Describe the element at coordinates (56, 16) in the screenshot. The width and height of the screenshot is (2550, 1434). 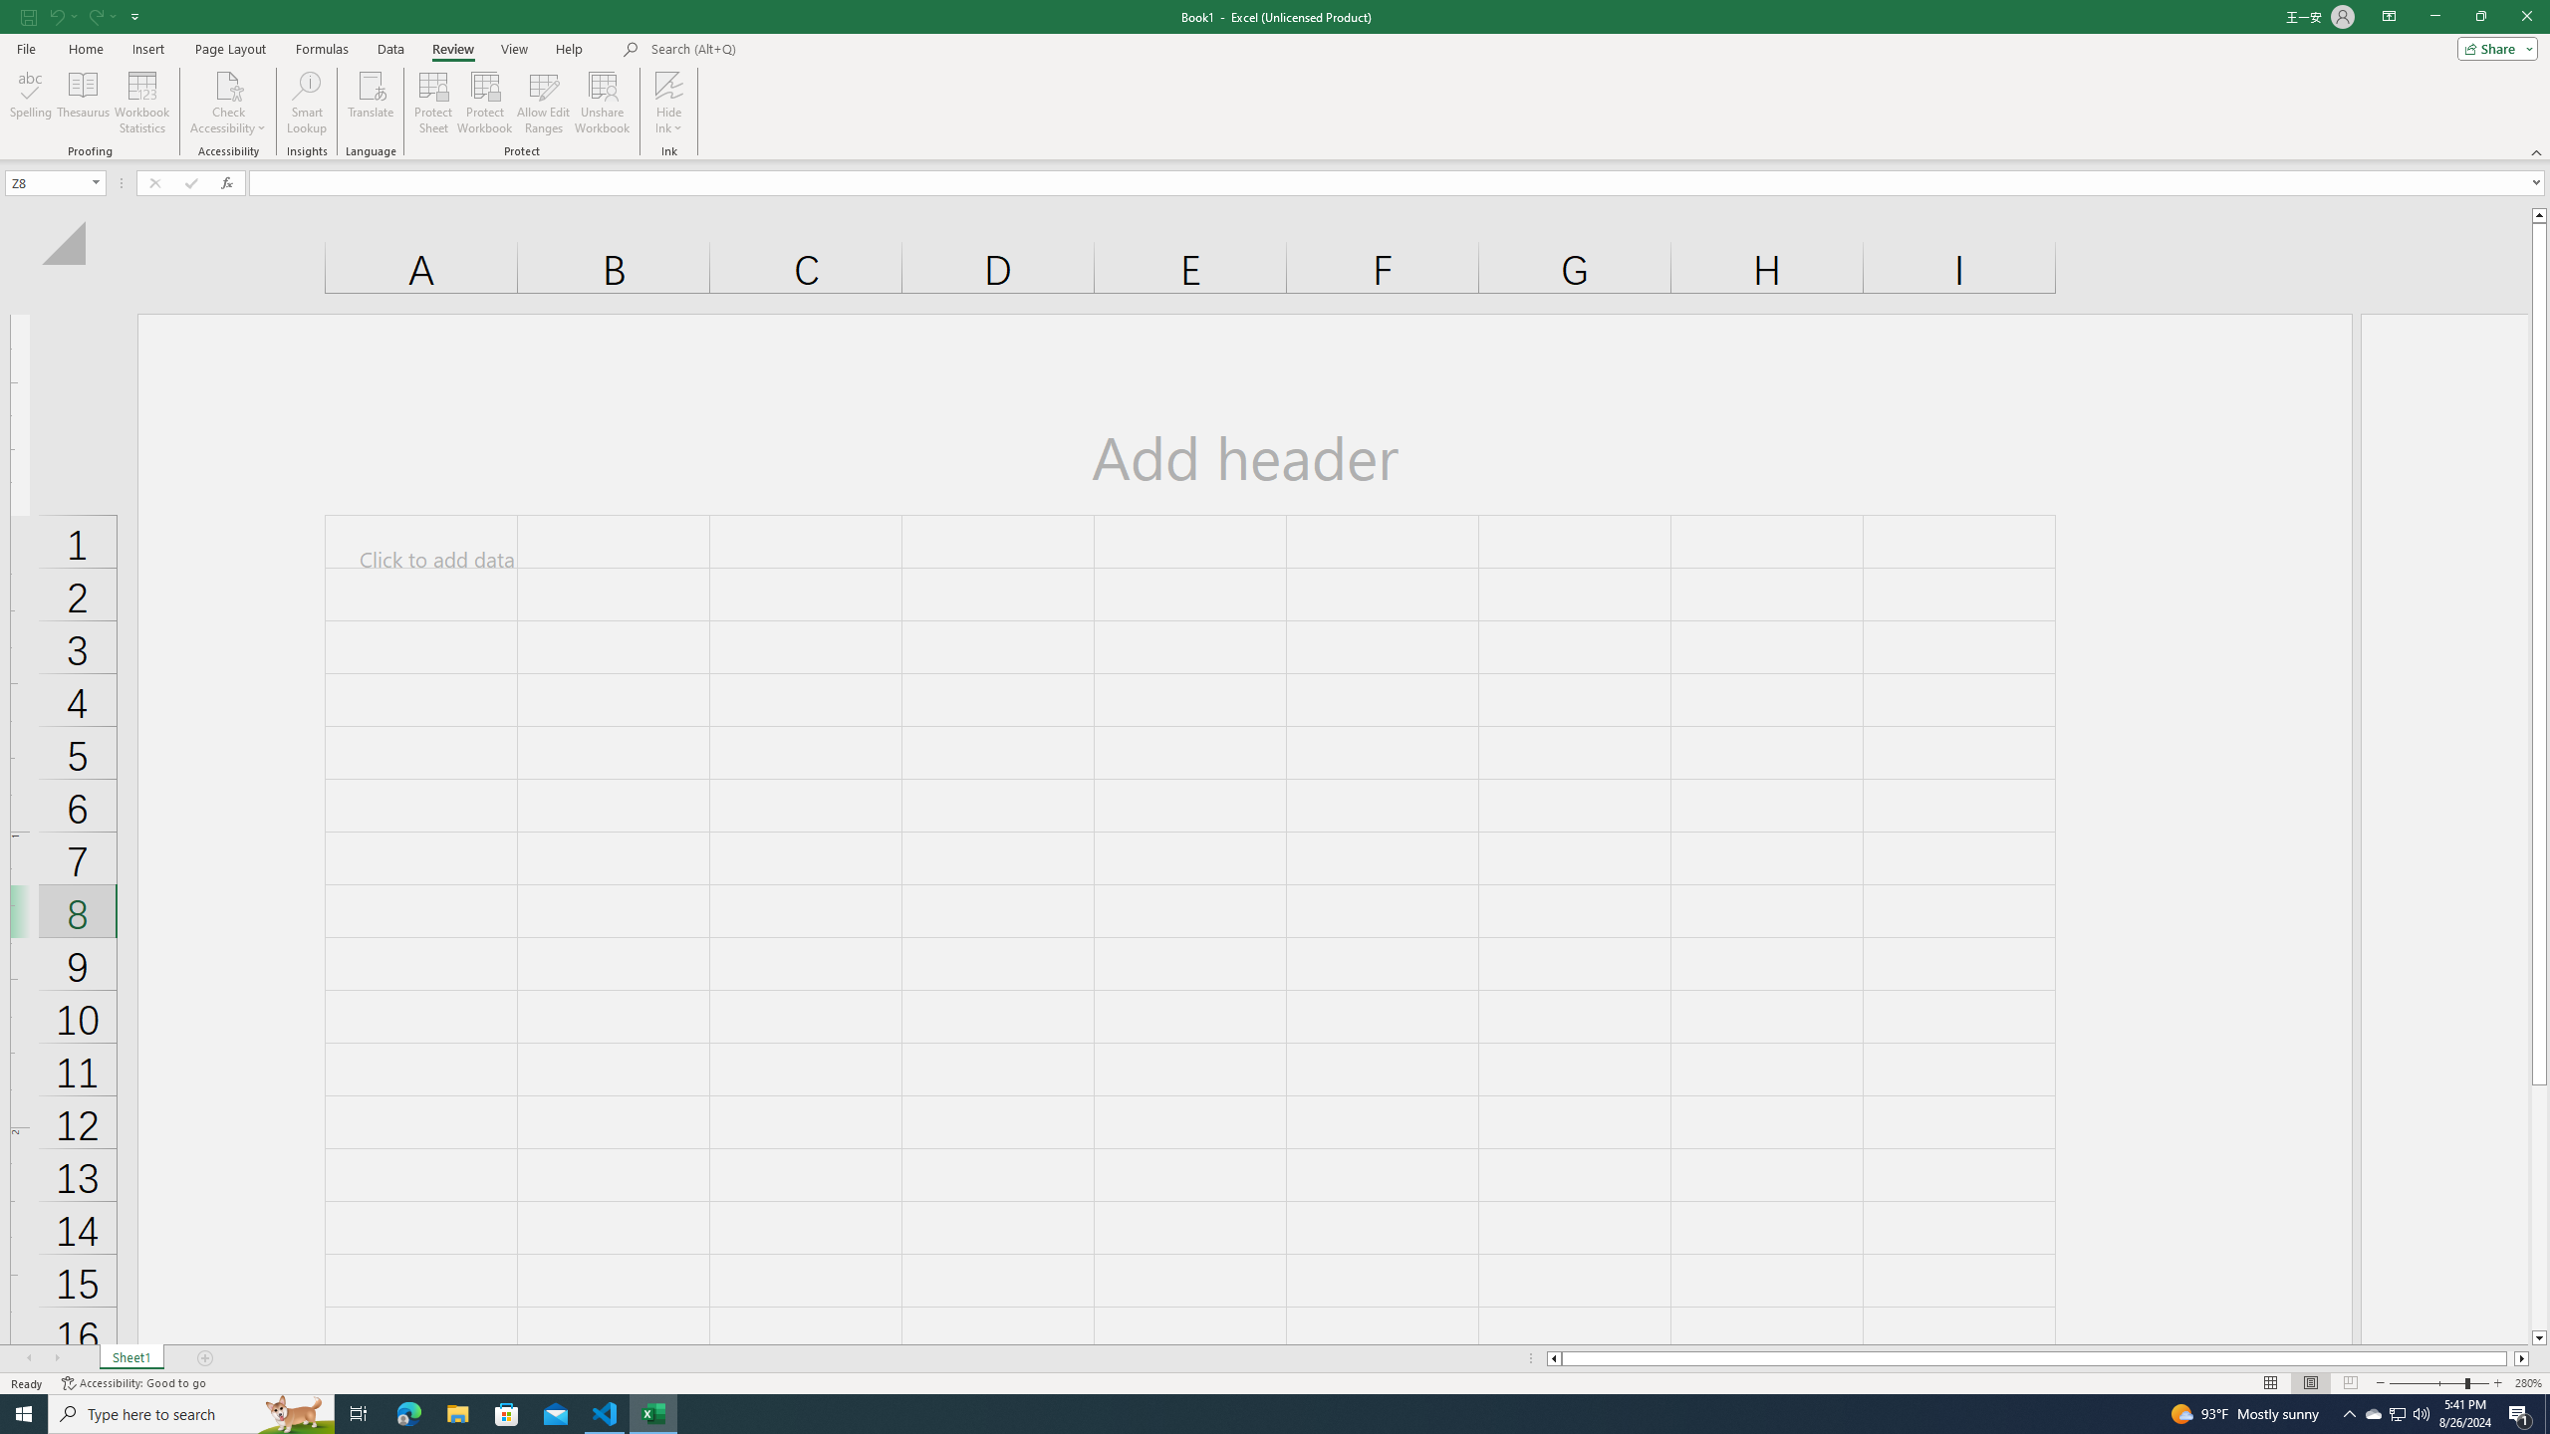
I see `Undo` at that location.